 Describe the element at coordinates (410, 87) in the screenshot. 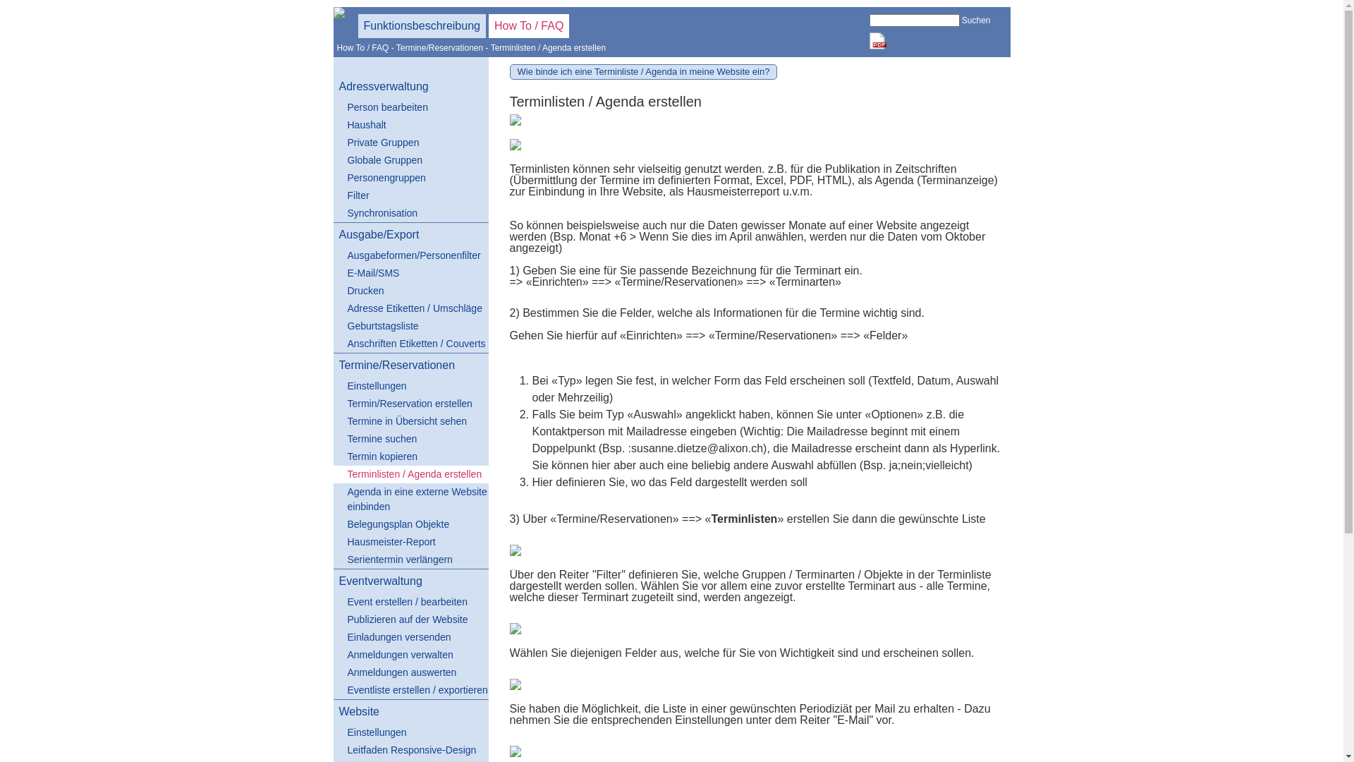

I see `Adressverwaltung` at that location.